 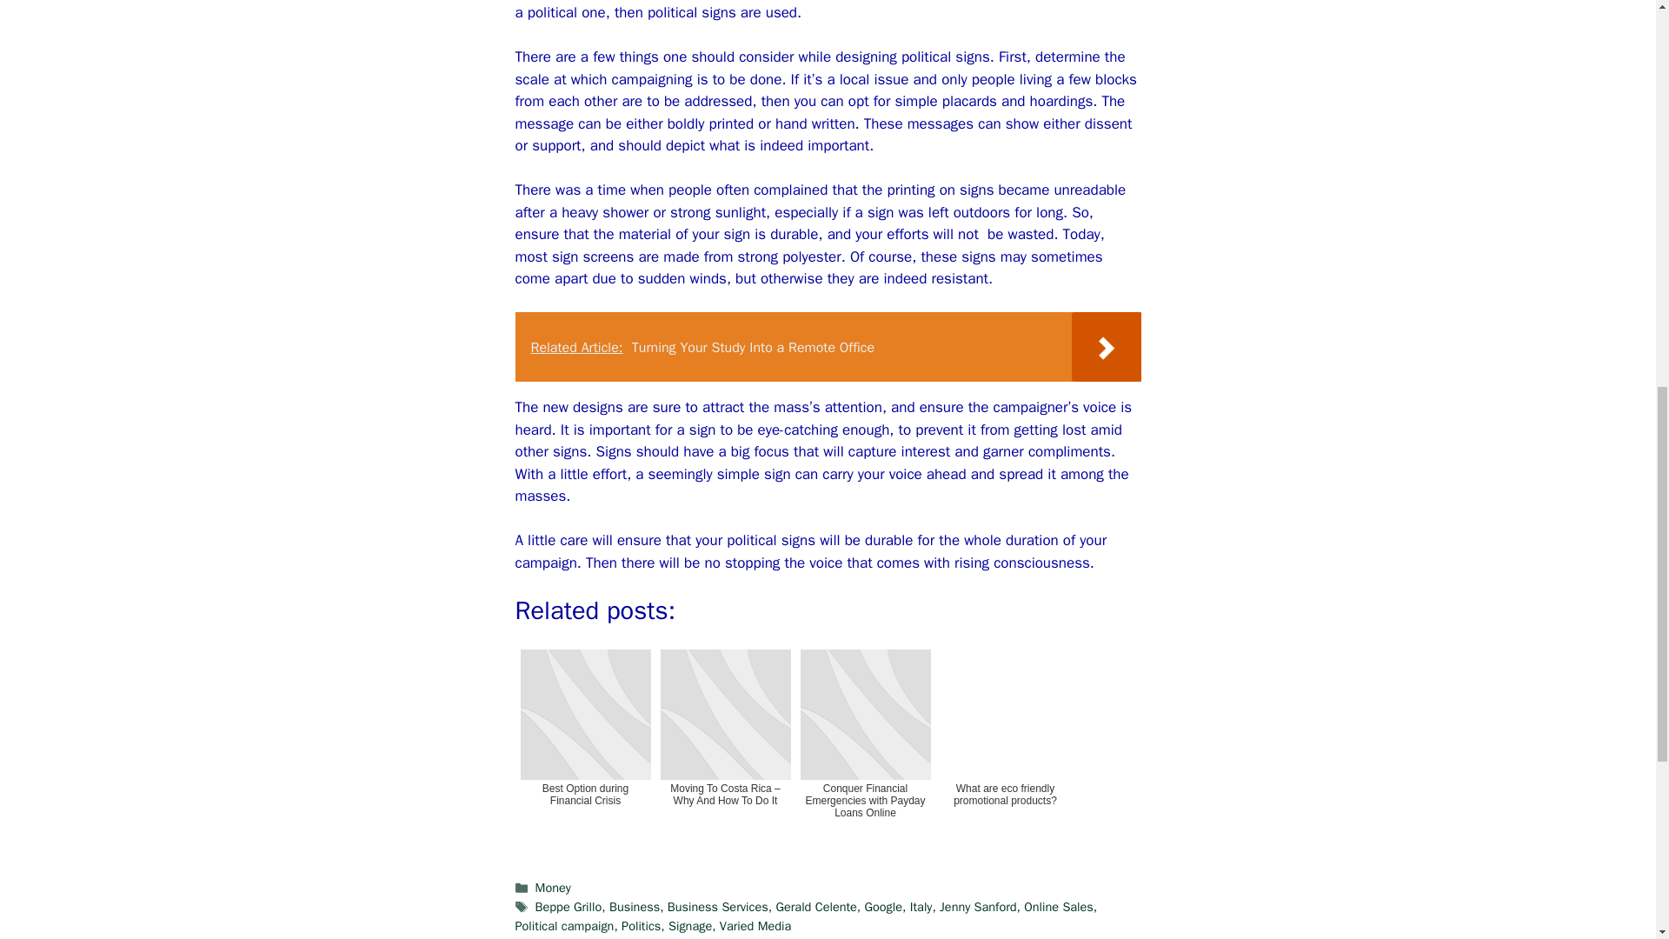 I want to click on Google, so click(x=883, y=906).